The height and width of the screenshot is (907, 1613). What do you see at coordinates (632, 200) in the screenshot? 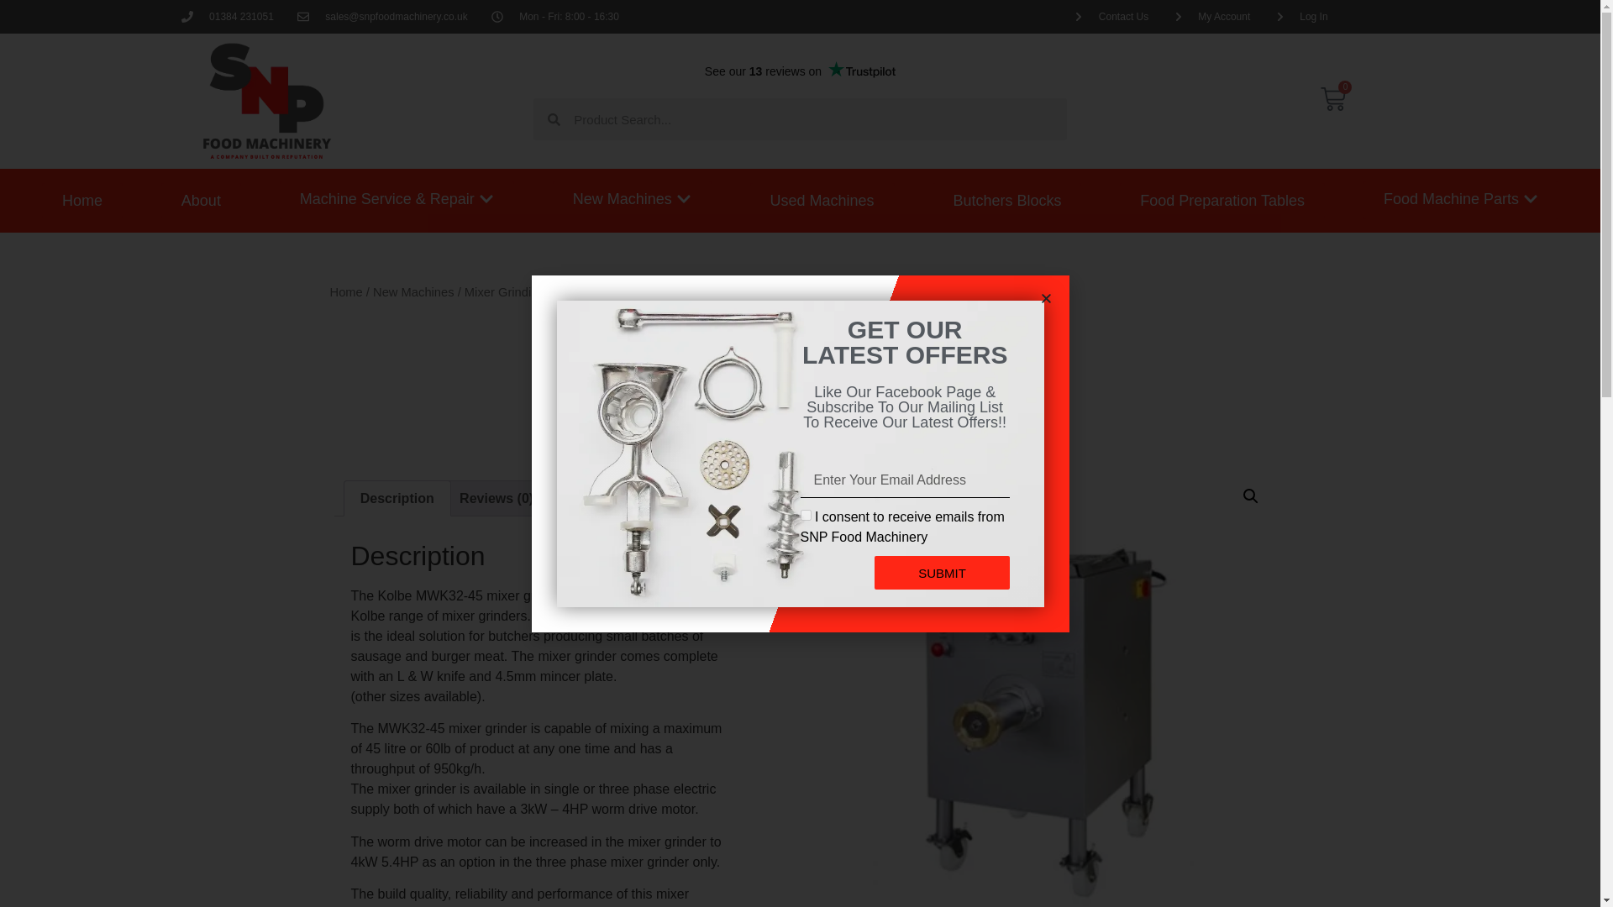
I see `New Machines` at bounding box center [632, 200].